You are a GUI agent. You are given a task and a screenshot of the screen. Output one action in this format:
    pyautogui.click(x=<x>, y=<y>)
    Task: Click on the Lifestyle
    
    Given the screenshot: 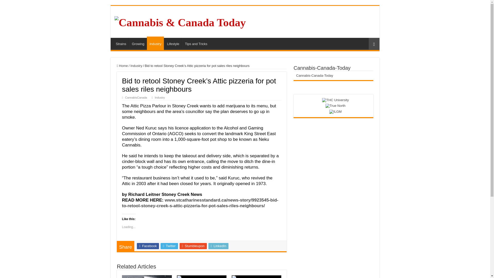 What is the action you would take?
    pyautogui.click(x=173, y=43)
    